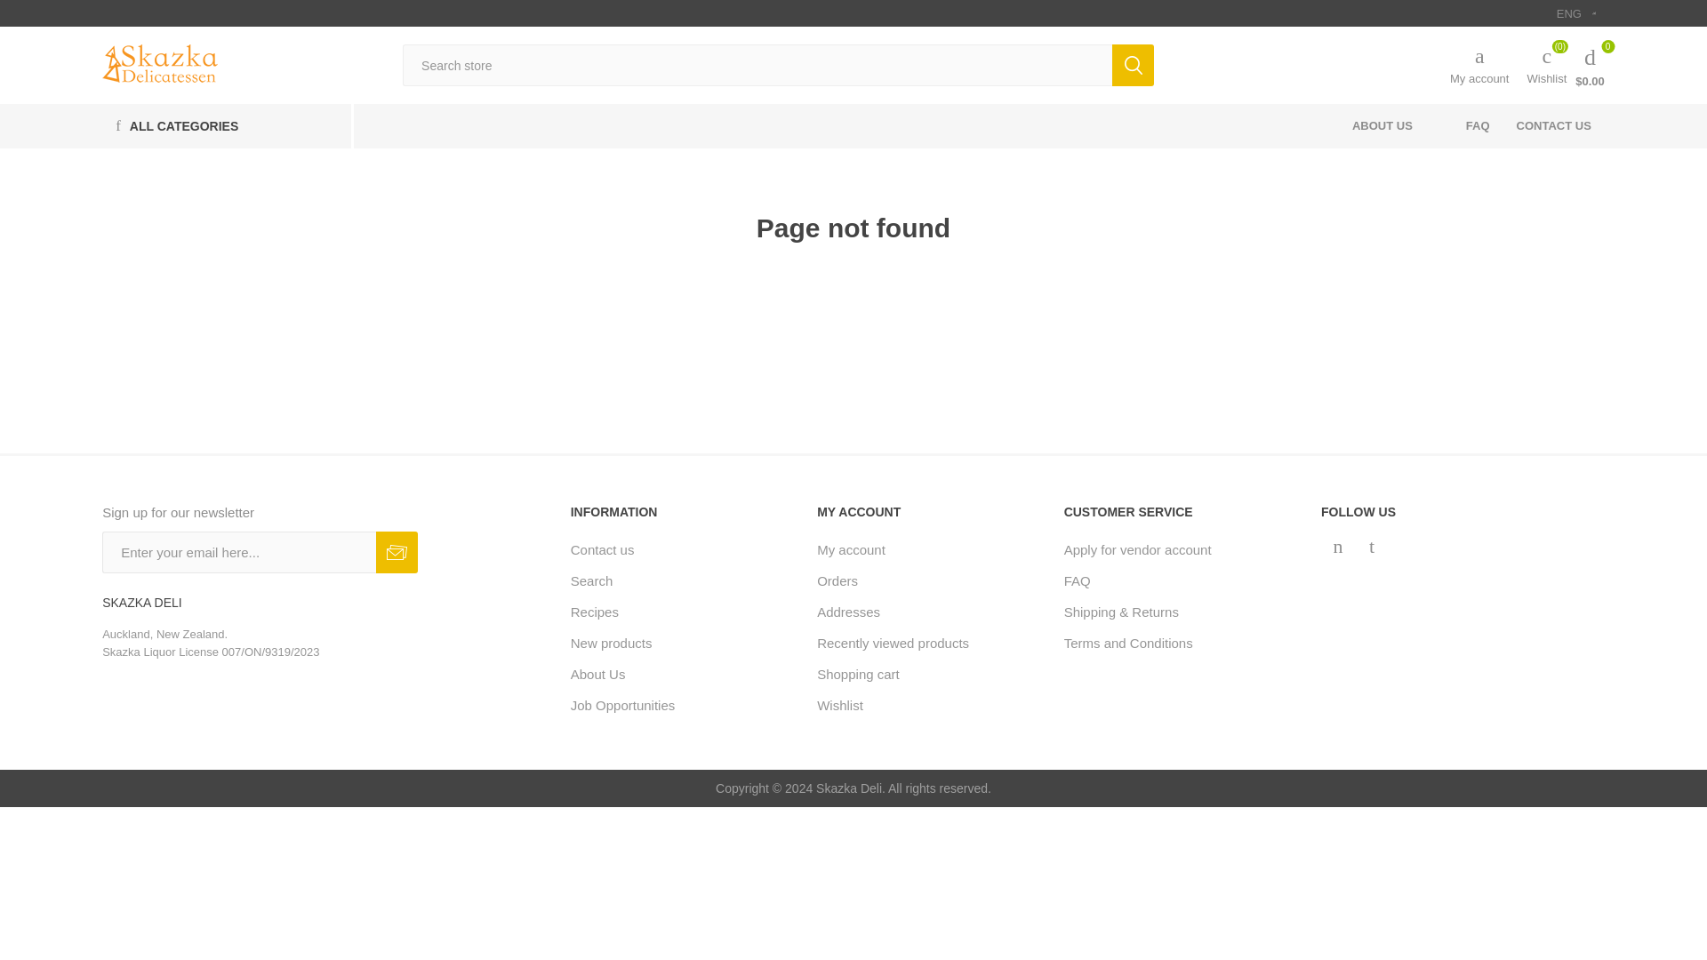 The height and width of the screenshot is (960, 1707). What do you see at coordinates (1133, 65) in the screenshot?
I see `SEARCH` at bounding box center [1133, 65].